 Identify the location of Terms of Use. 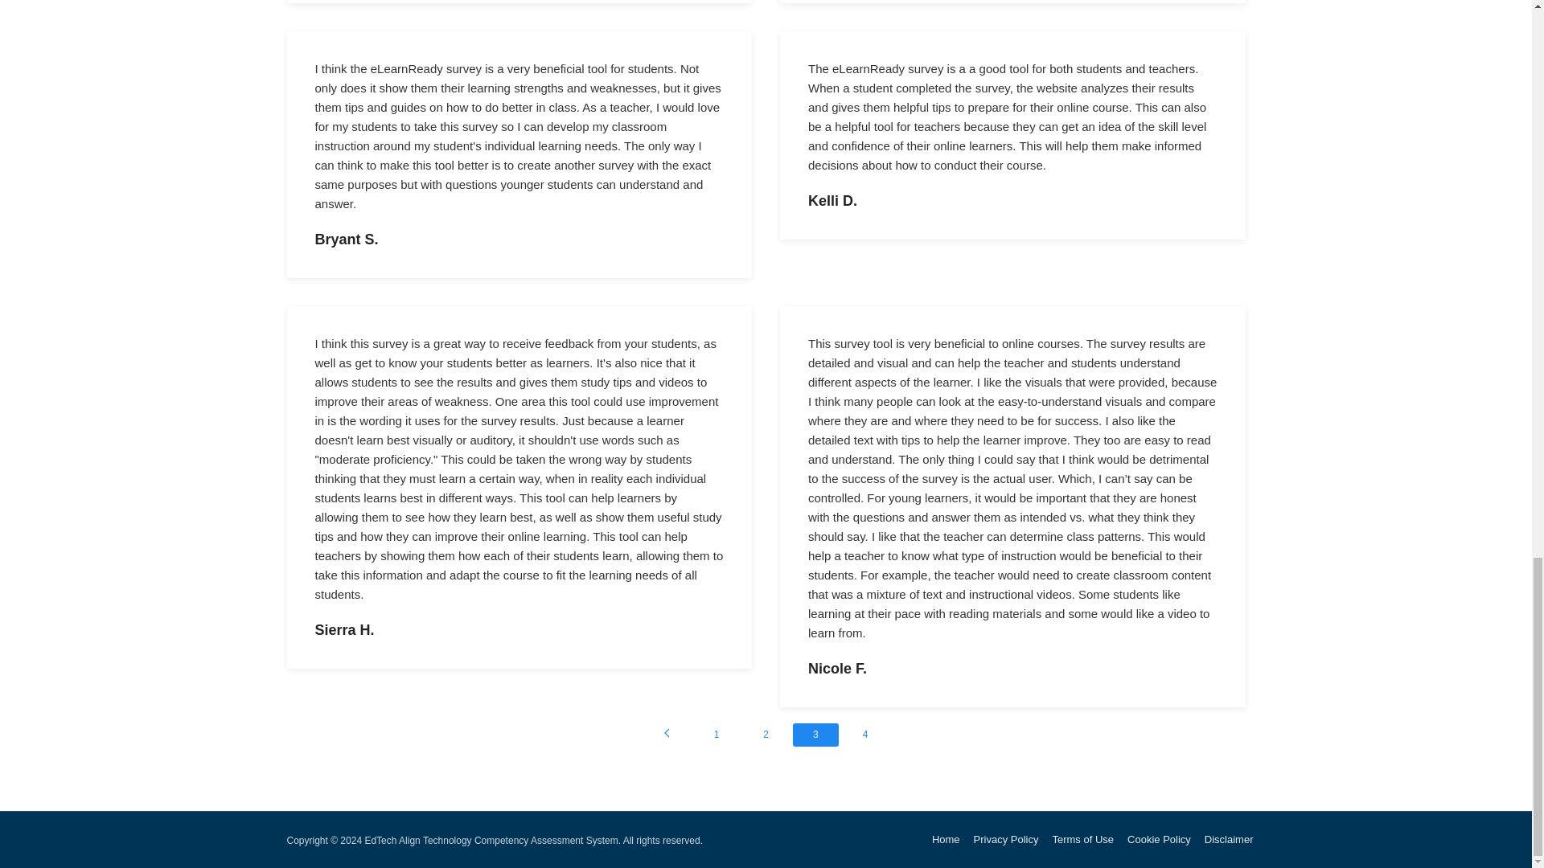
(1082, 839).